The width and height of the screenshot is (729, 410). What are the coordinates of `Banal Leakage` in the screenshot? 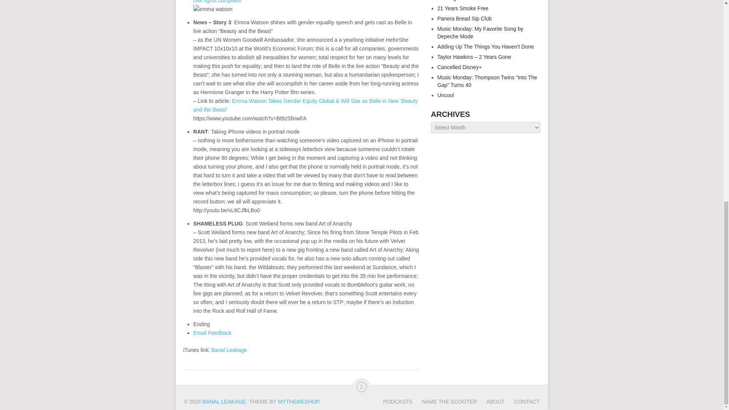 It's located at (229, 350).